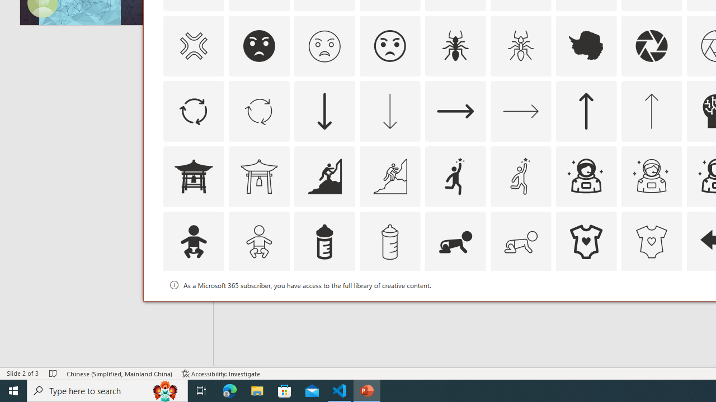 The image size is (716, 402). What do you see at coordinates (651, 176) in the screenshot?
I see `AutomationID: Icons_AstronautFemale_M` at bounding box center [651, 176].